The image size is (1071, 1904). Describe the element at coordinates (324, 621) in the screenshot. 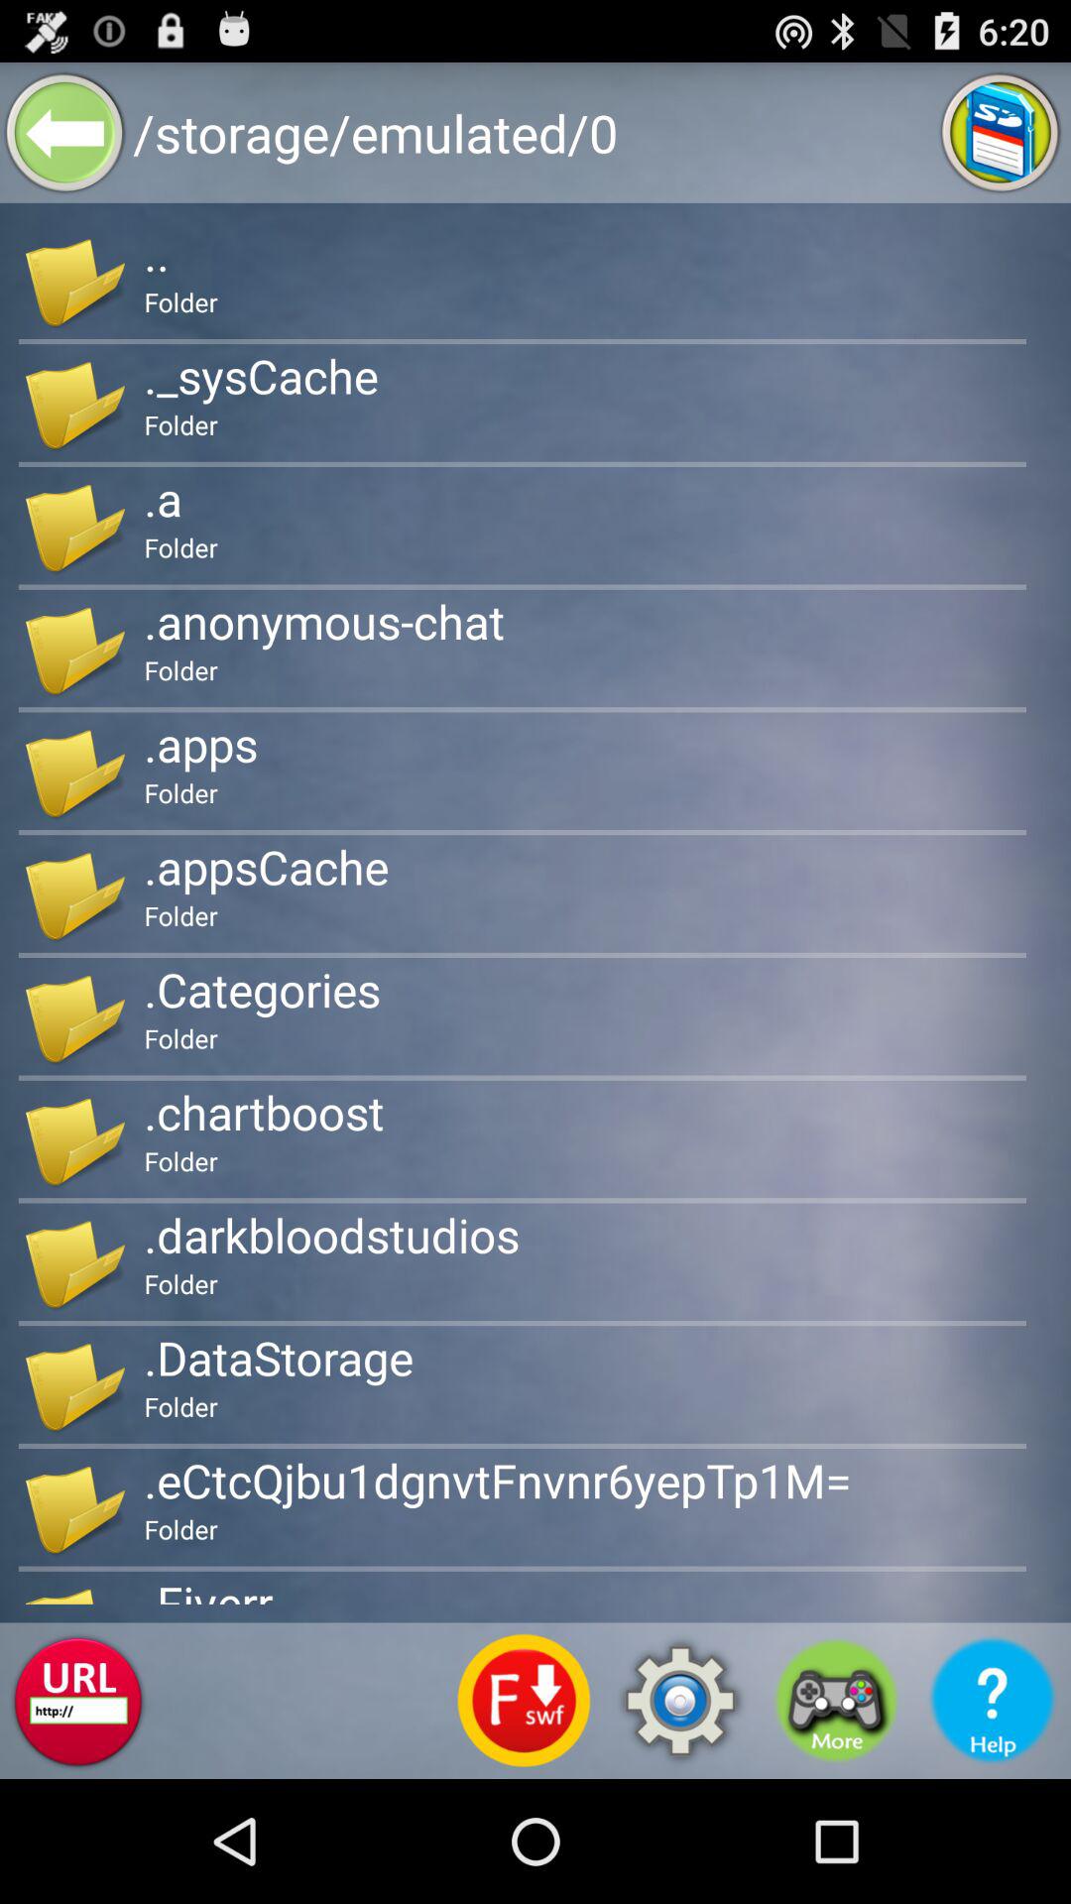

I see `choose .anonymous-chat app` at that location.